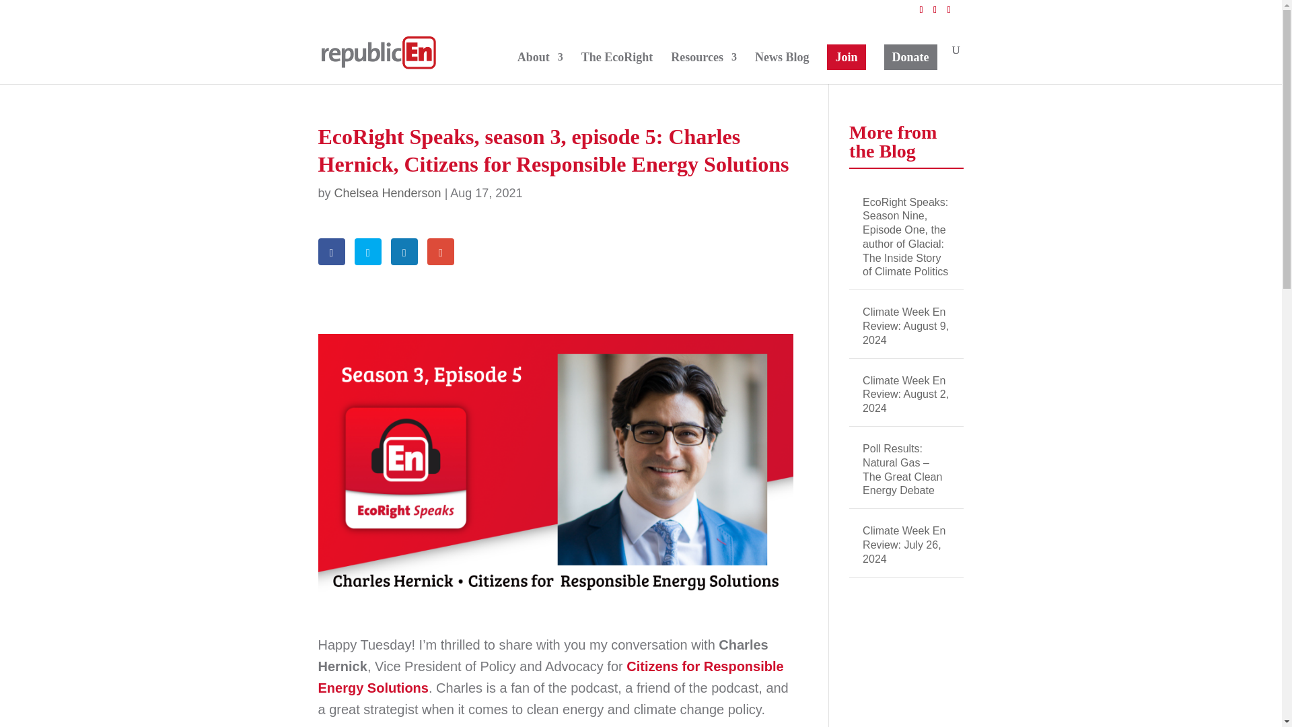 The width and height of the screenshot is (1292, 727). Describe the element at coordinates (540, 68) in the screenshot. I see `About` at that location.